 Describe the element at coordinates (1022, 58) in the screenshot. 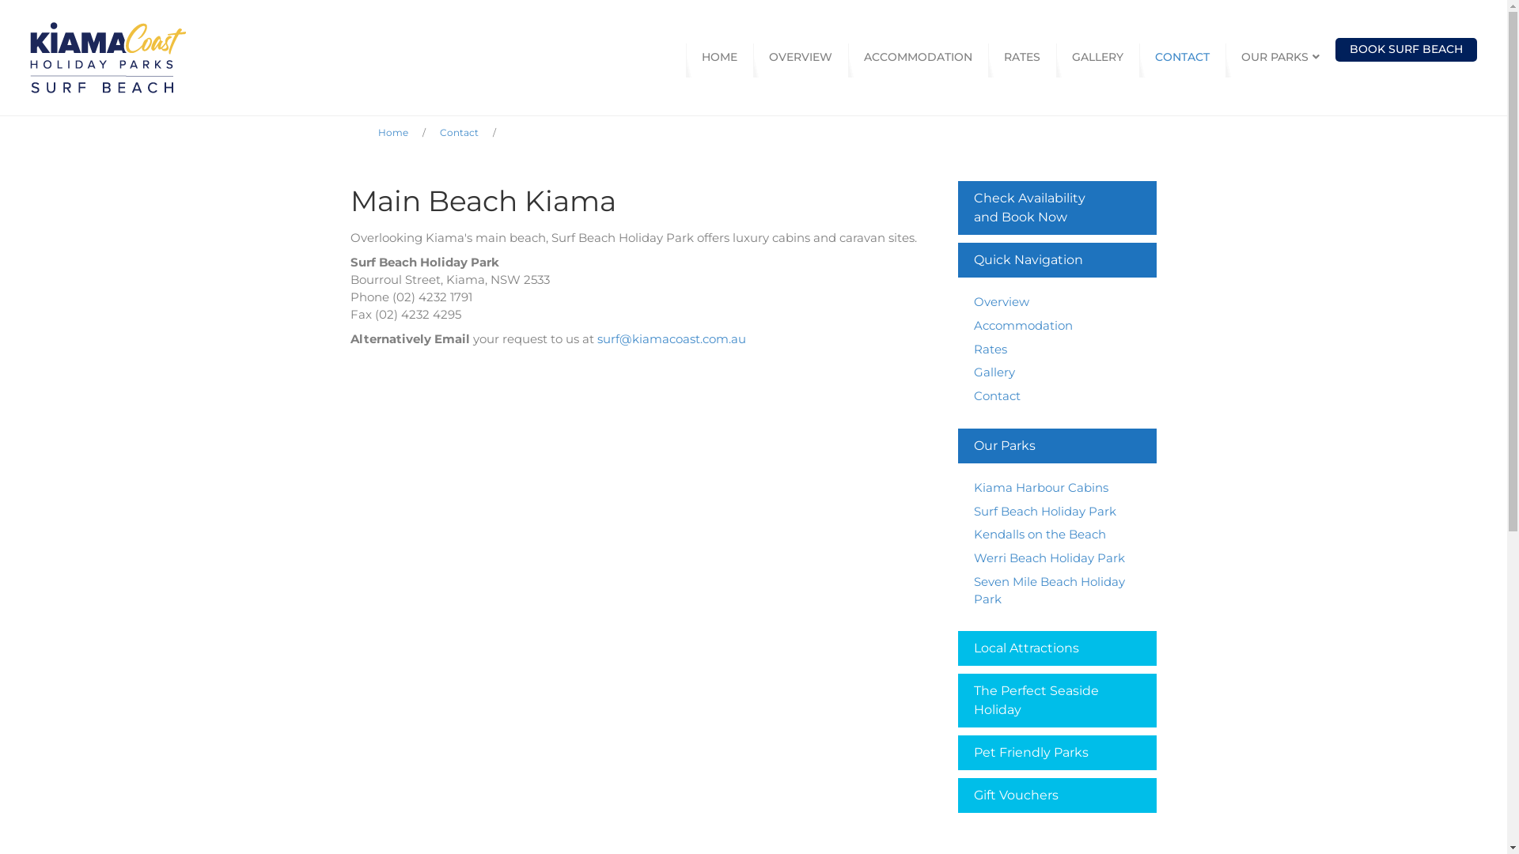

I see `RATES` at that location.